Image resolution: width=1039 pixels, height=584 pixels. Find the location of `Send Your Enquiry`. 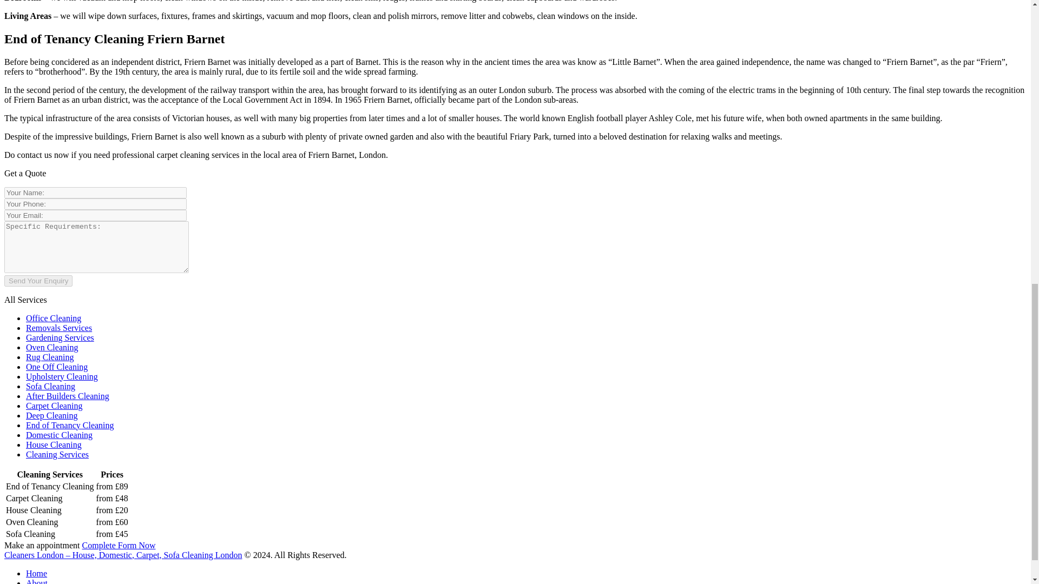

Send Your Enquiry is located at coordinates (38, 280).